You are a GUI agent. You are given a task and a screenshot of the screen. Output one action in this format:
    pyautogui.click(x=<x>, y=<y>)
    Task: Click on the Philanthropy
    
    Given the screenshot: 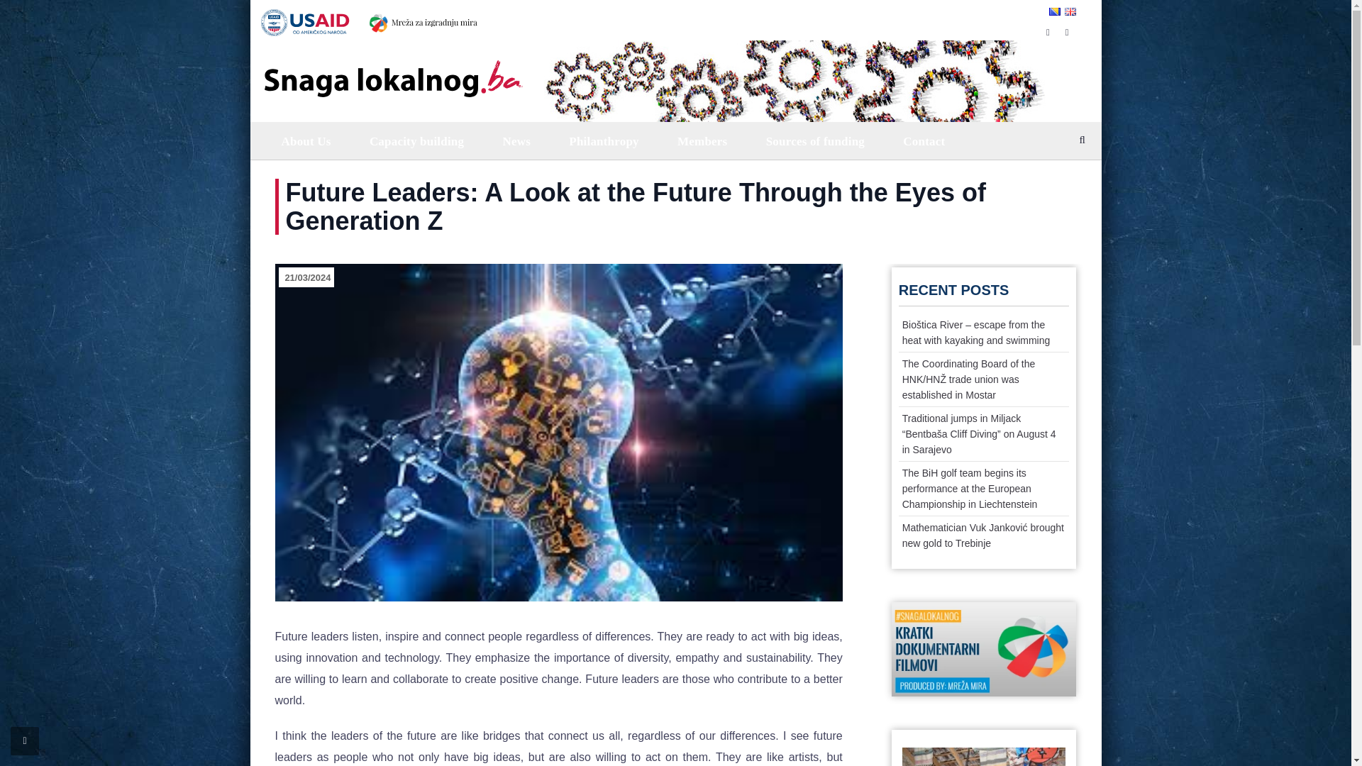 What is the action you would take?
    pyautogui.click(x=602, y=140)
    